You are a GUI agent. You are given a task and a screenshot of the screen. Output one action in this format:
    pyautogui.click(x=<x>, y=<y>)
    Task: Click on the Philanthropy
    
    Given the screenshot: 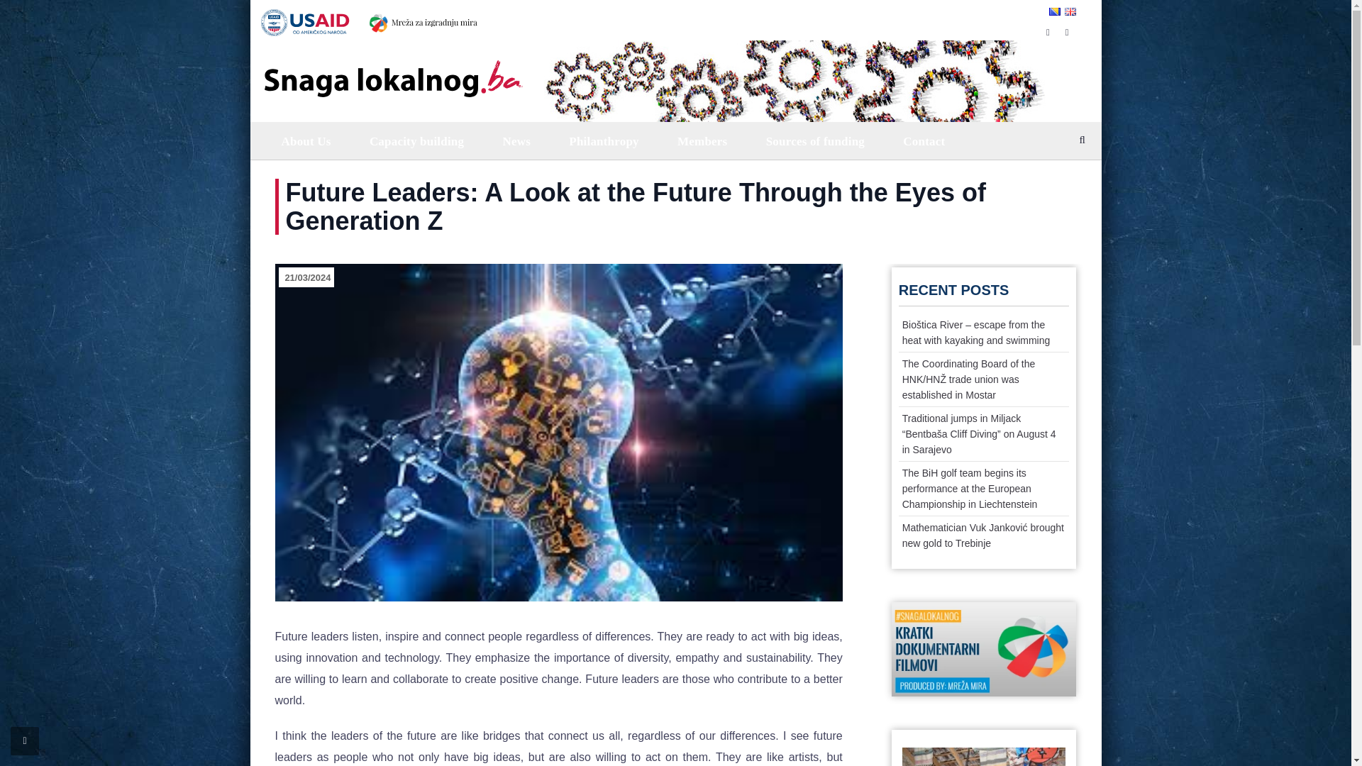 What is the action you would take?
    pyautogui.click(x=602, y=140)
    